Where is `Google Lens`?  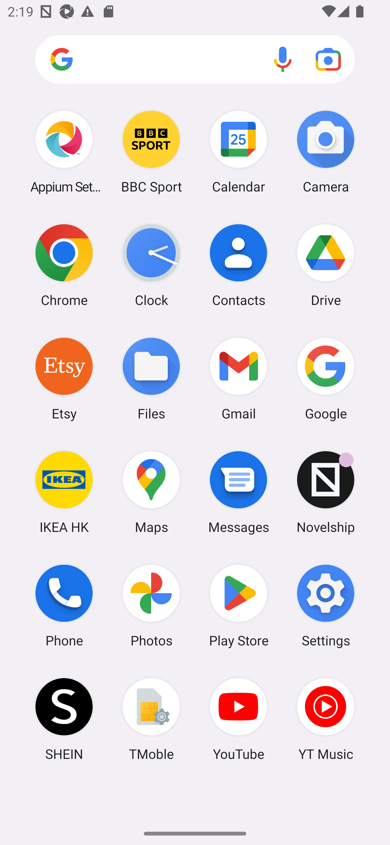 Google Lens is located at coordinates (328, 59).